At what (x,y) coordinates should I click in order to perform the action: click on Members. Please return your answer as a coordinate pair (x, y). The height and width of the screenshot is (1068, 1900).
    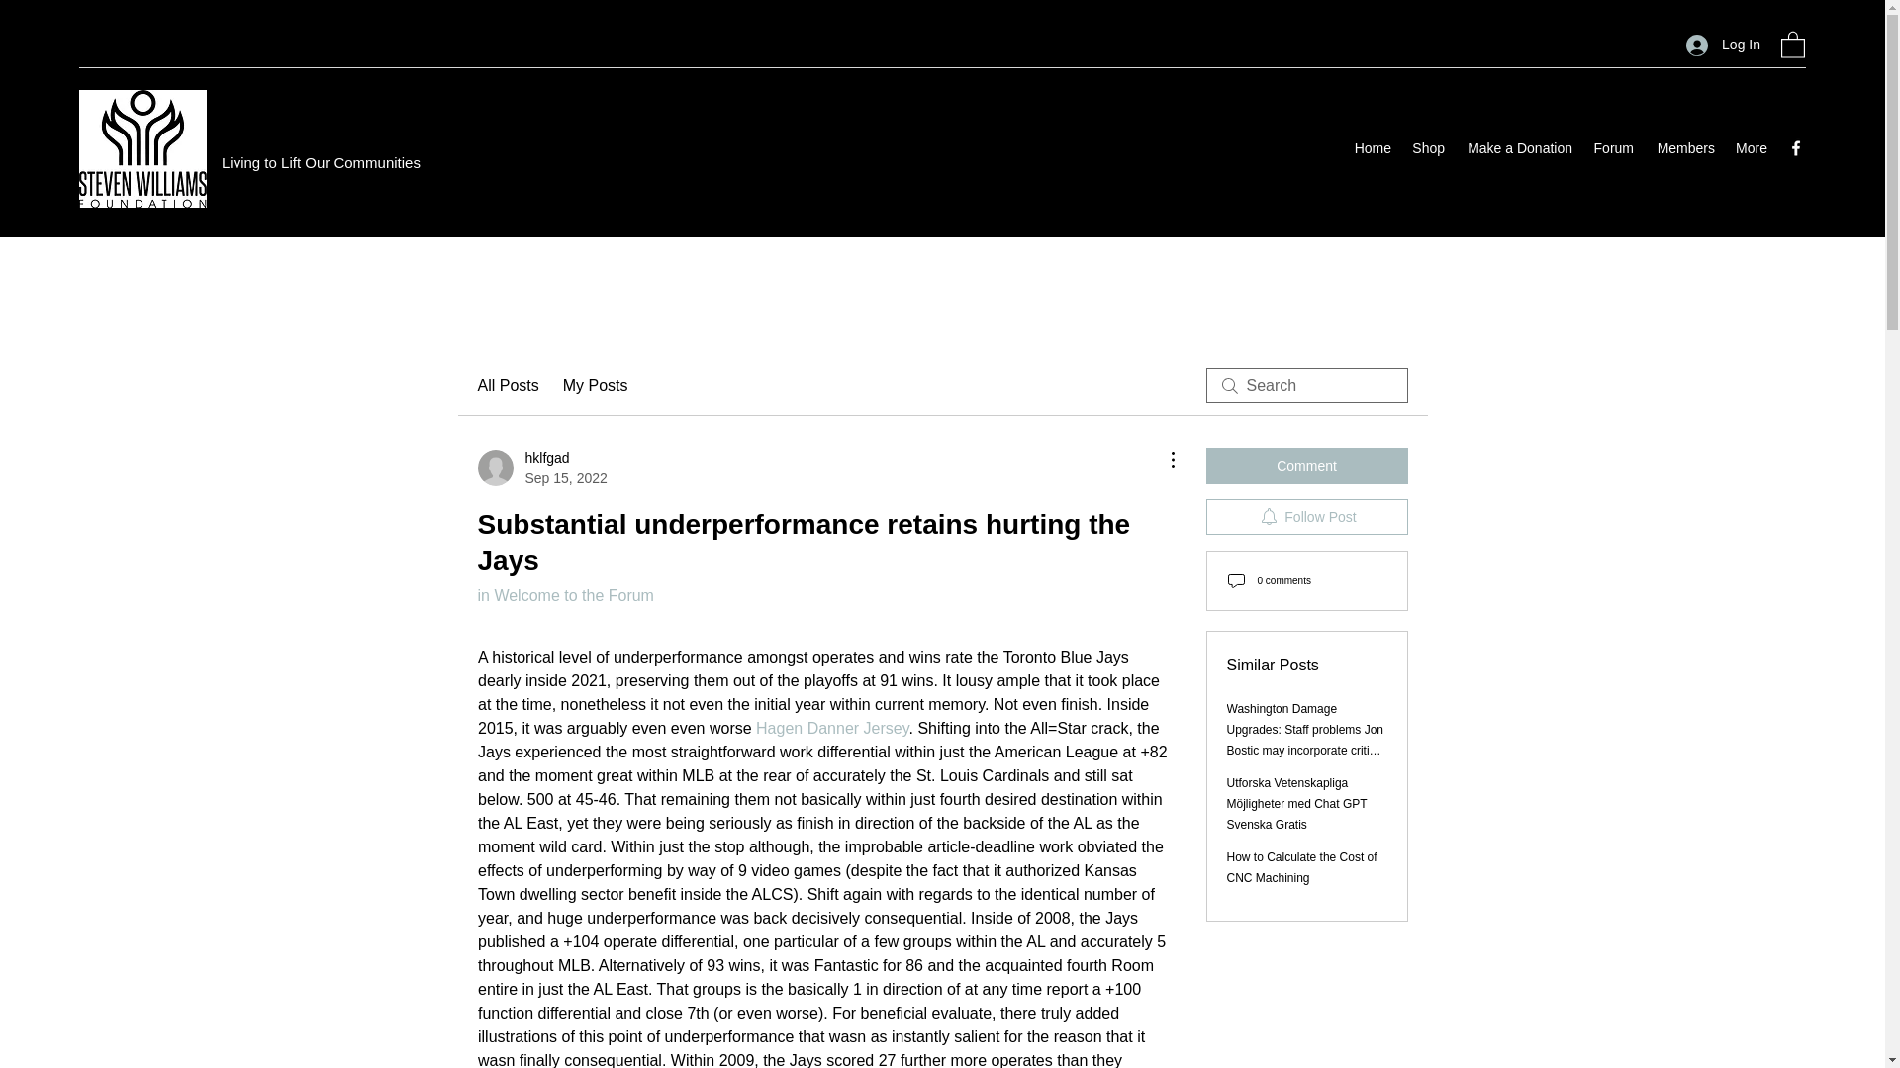
    Looking at the image, I should click on (507, 386).